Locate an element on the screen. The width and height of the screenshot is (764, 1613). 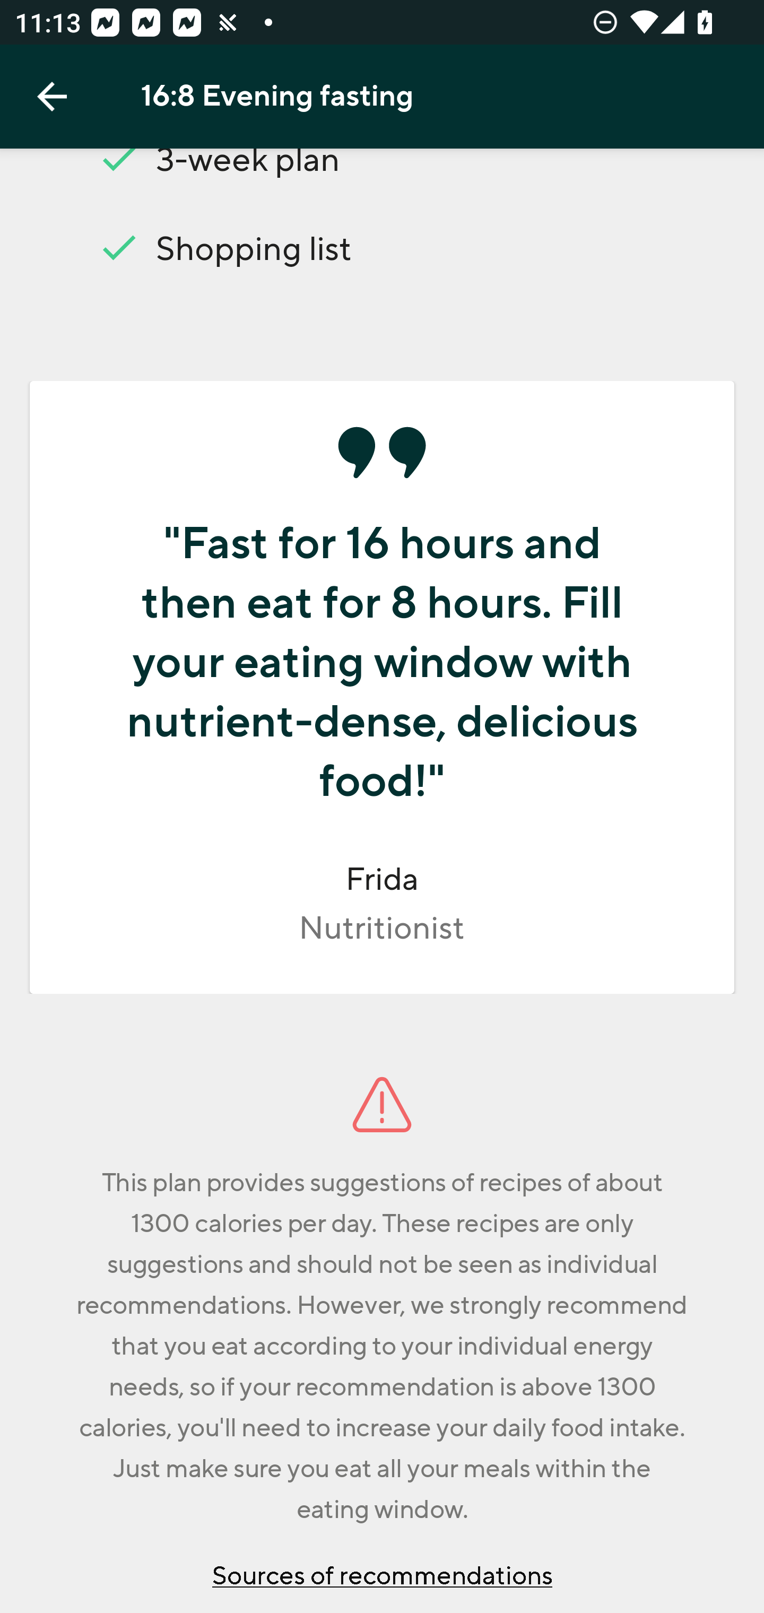
Navigate up is located at coordinates (52, 97).